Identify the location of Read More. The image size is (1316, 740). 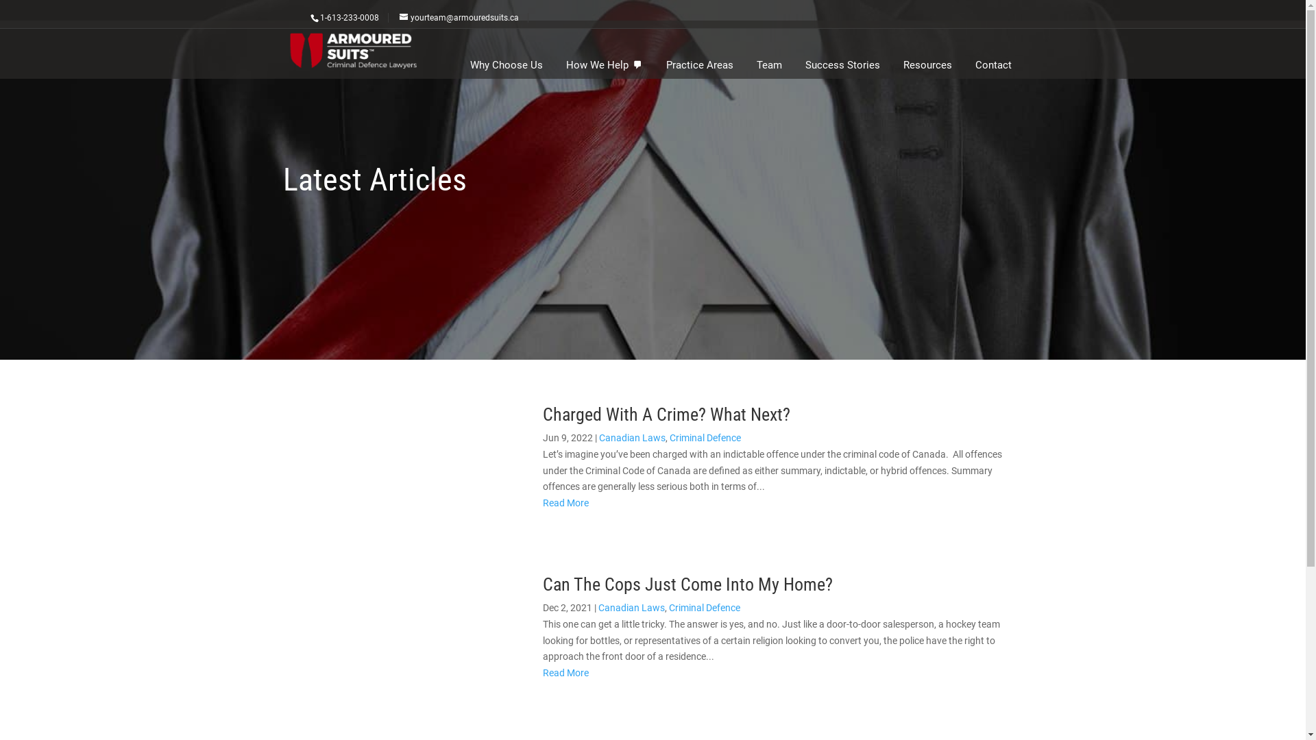
(566, 503).